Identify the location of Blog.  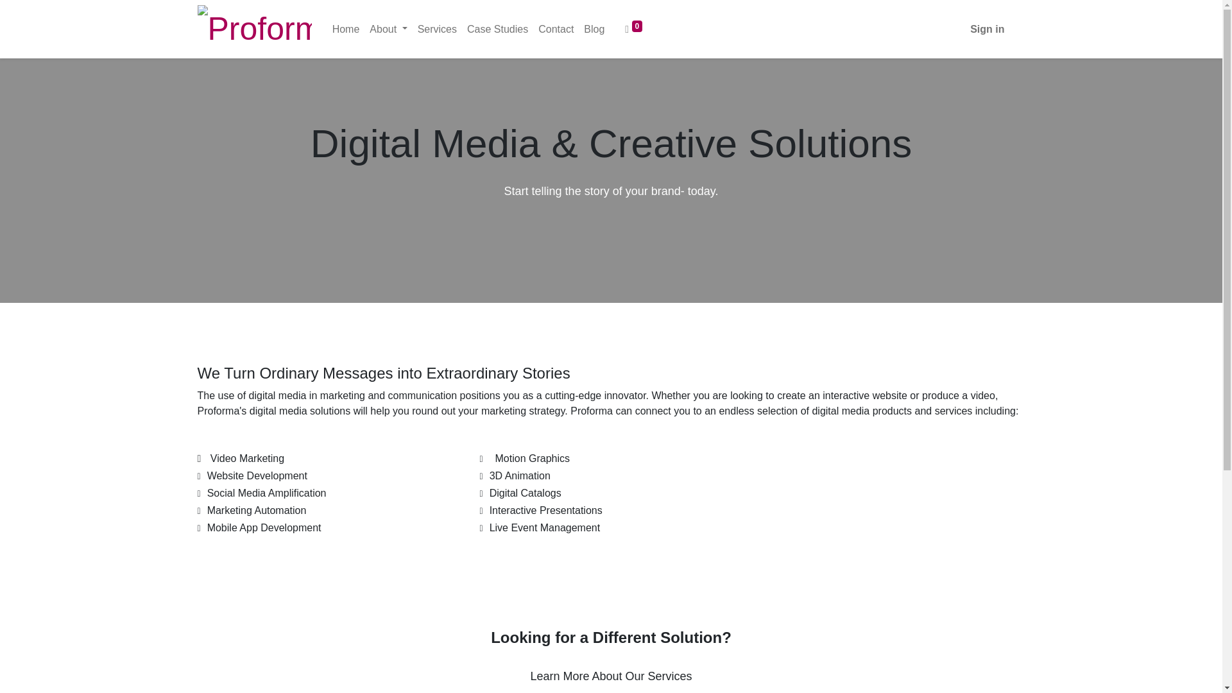
(594, 29).